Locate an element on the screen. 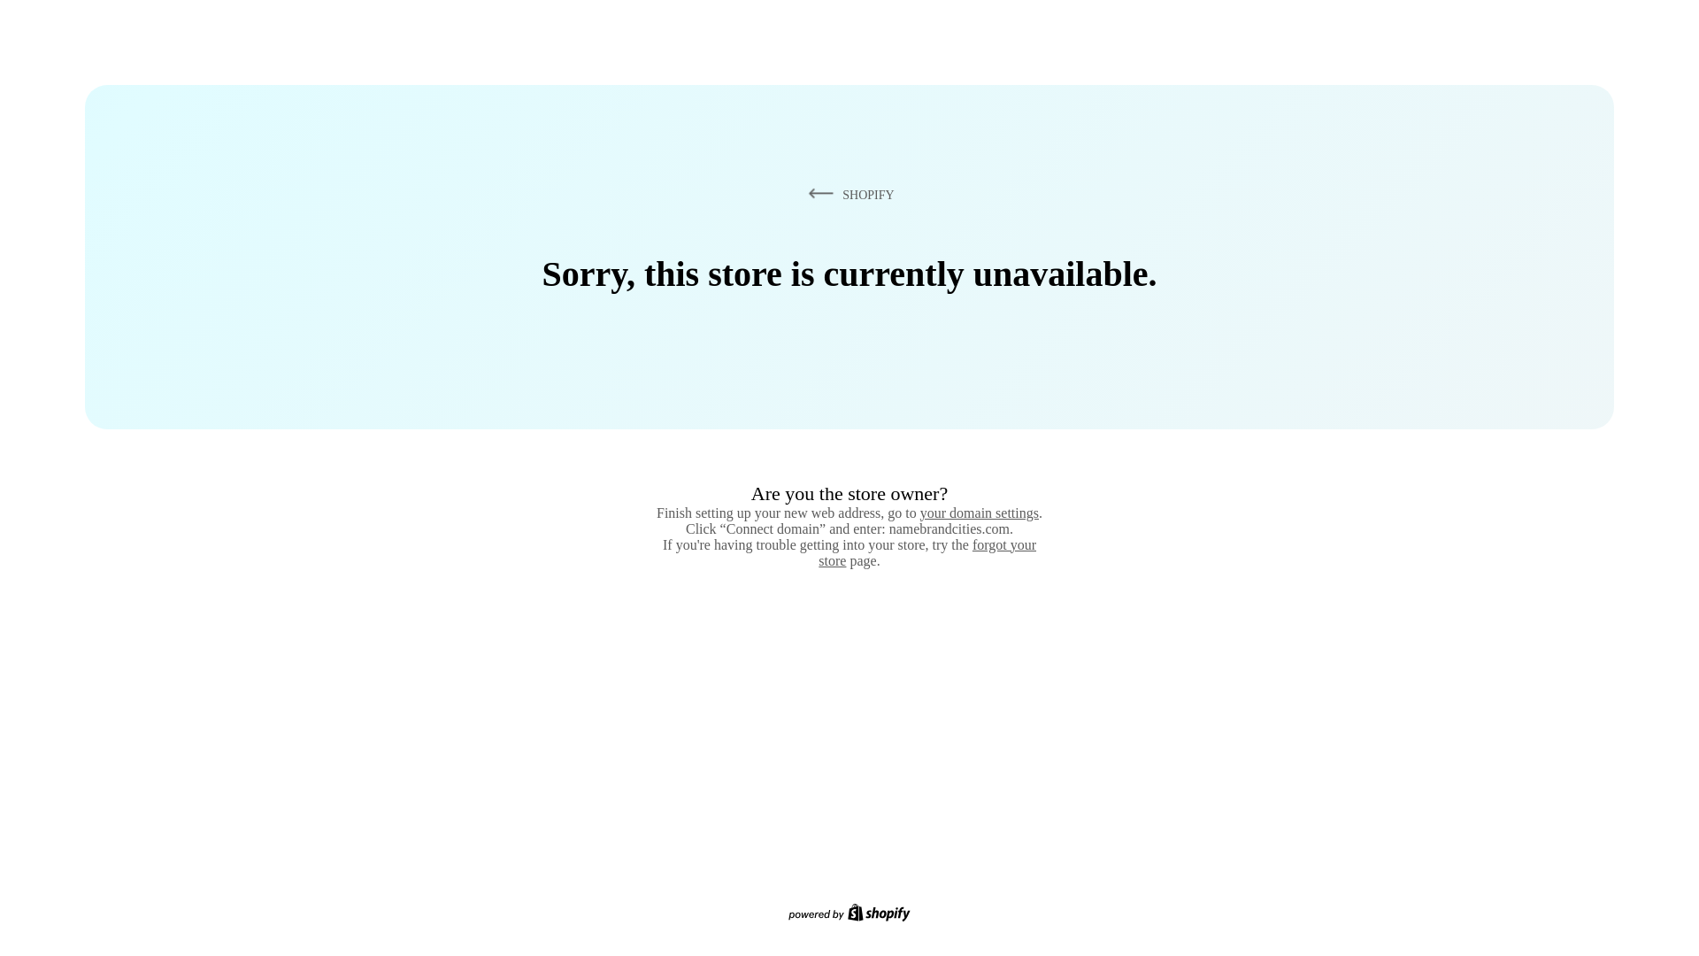  SHOPIFY is located at coordinates (848, 194).